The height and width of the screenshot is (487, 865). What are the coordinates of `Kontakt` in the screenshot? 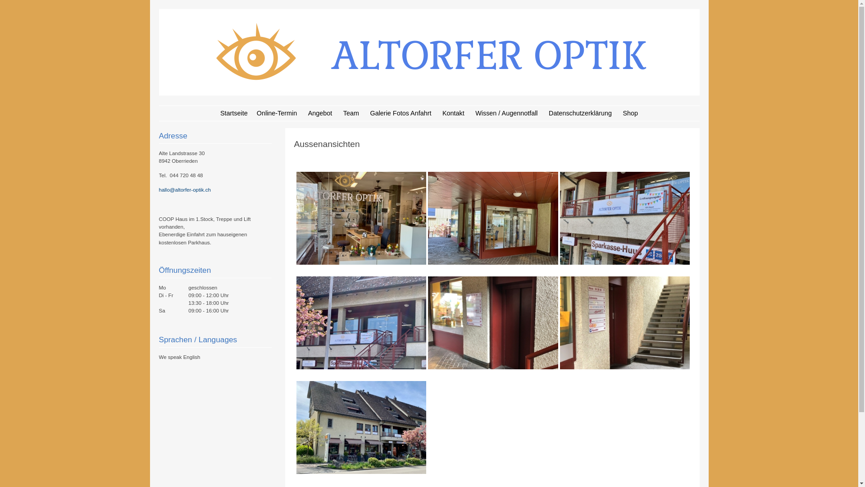 It's located at (453, 114).